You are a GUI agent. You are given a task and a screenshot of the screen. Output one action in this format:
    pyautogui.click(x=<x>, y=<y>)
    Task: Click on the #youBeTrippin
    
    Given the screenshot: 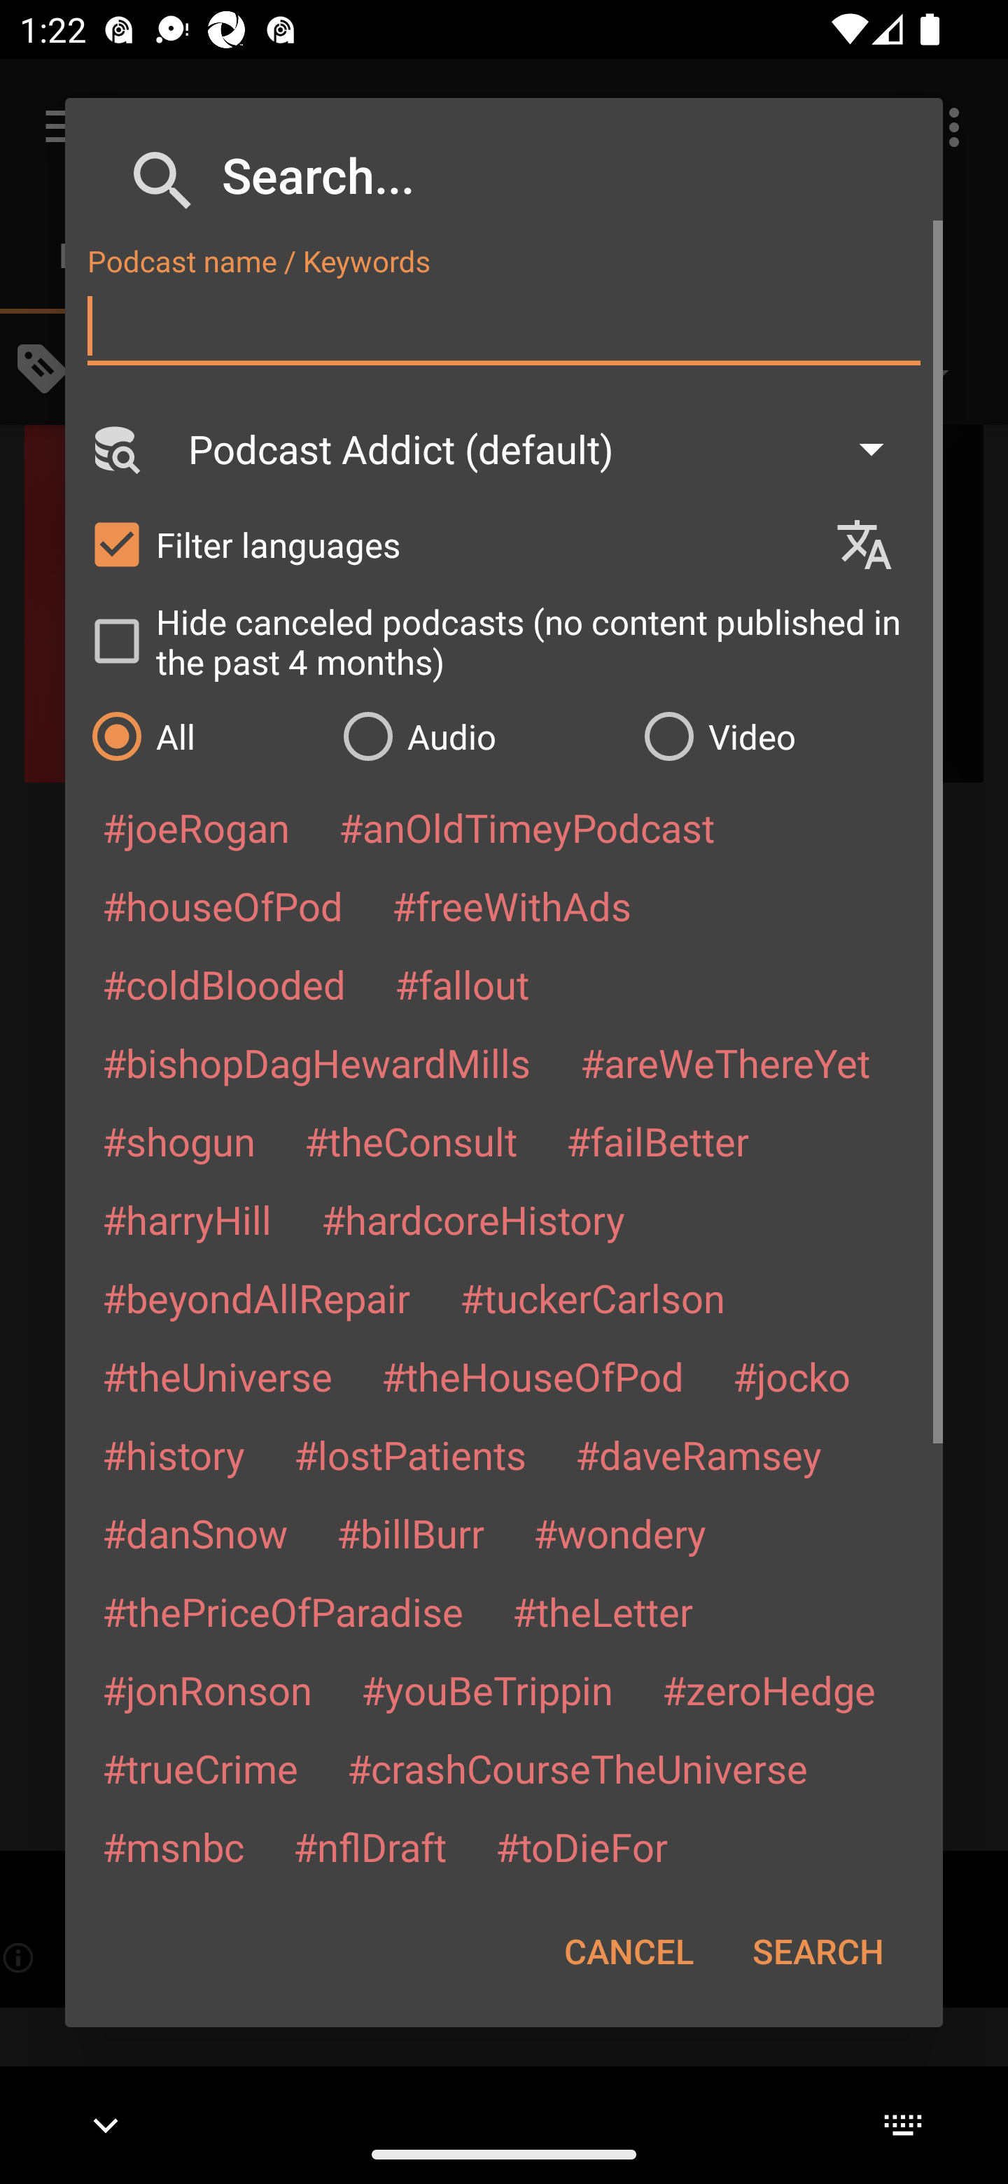 What is the action you would take?
    pyautogui.click(x=486, y=1690)
    